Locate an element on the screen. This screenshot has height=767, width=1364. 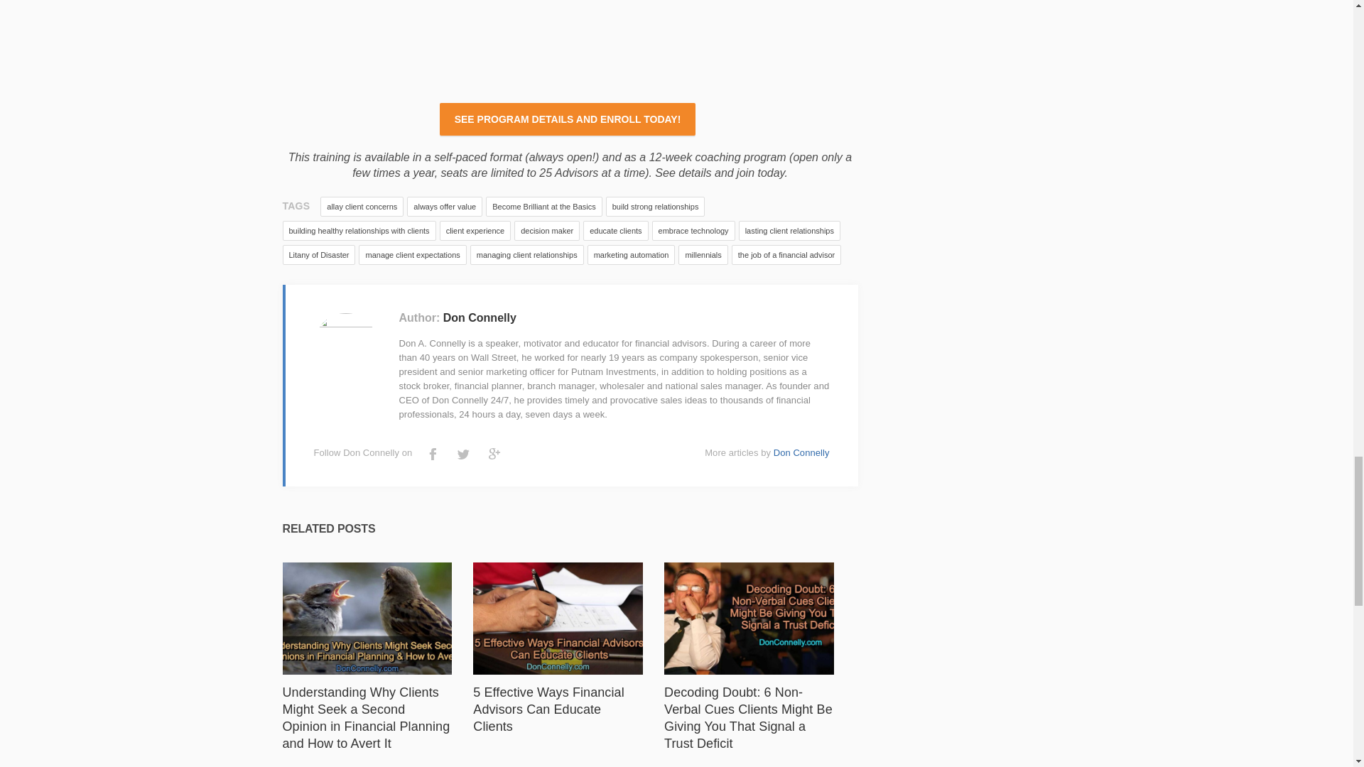
Posts by Don Connelly is located at coordinates (801, 452).